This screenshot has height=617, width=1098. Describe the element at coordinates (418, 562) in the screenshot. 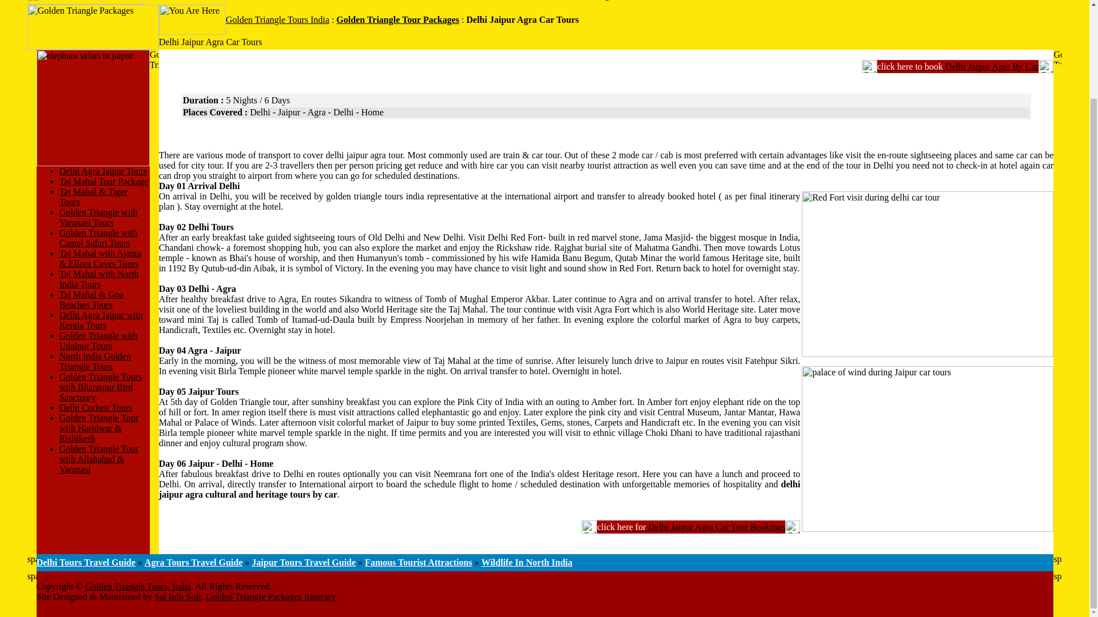

I see `Famous Tourist Attractions` at that location.